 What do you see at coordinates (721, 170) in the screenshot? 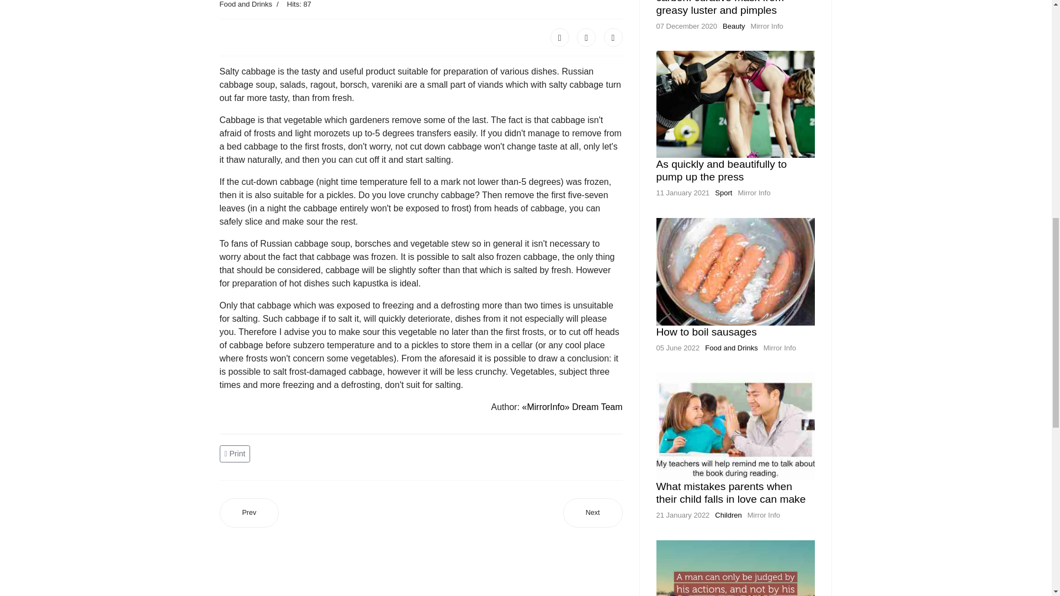
I see `As quickly and beautifully to pump up the press` at bounding box center [721, 170].